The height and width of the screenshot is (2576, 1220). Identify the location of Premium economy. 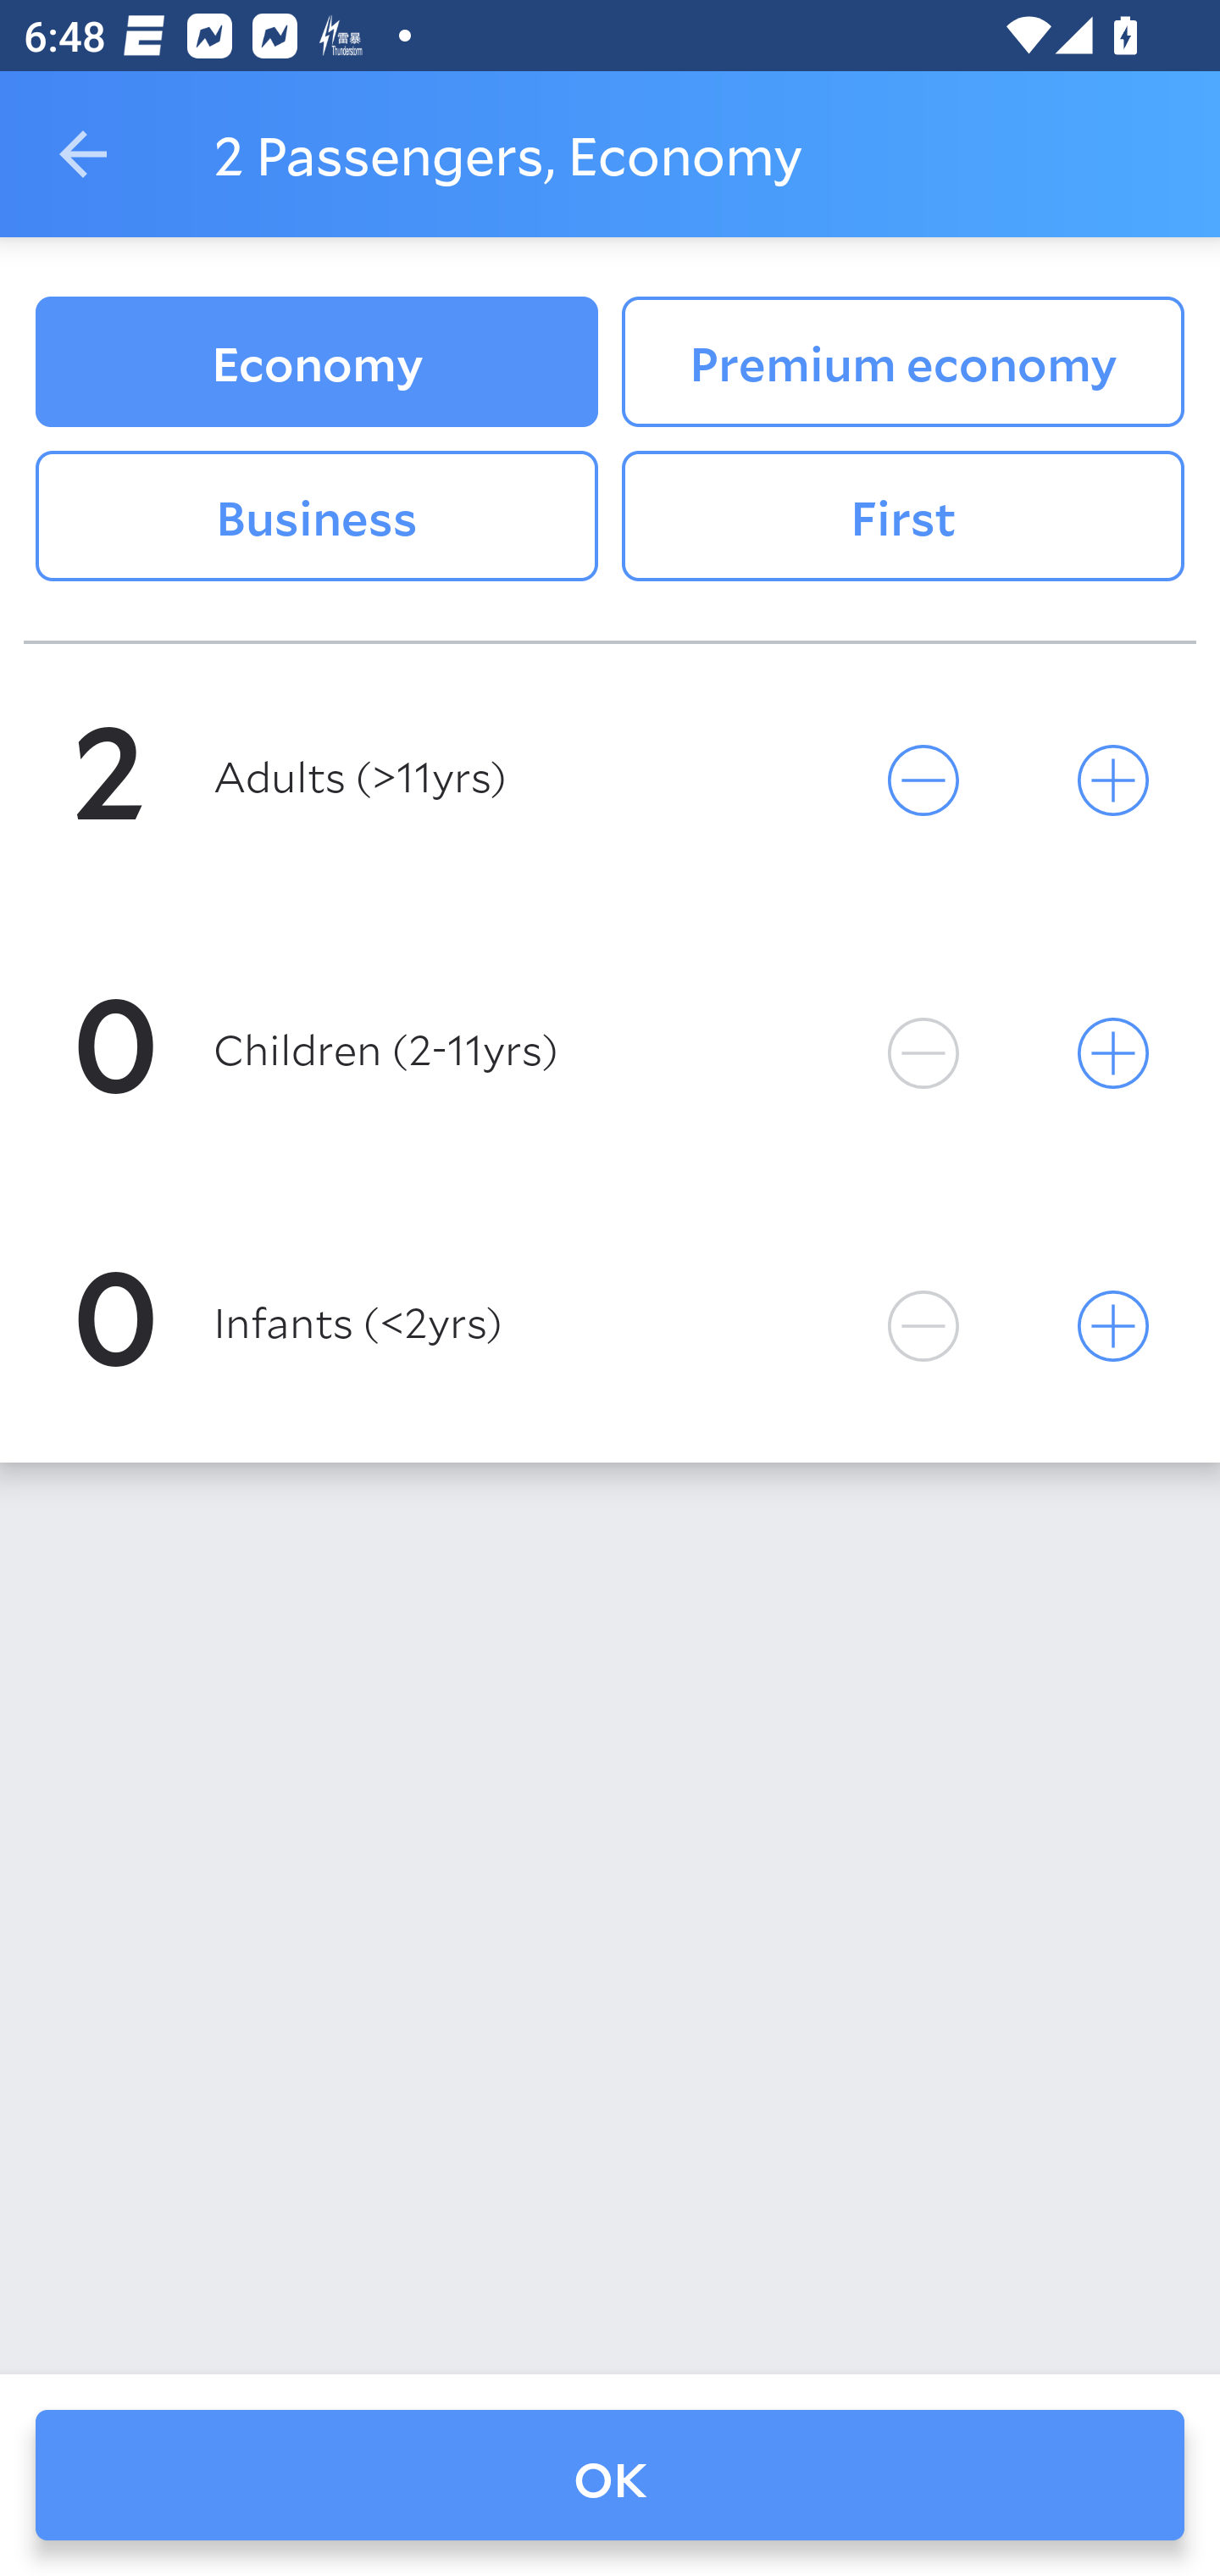
(903, 361).